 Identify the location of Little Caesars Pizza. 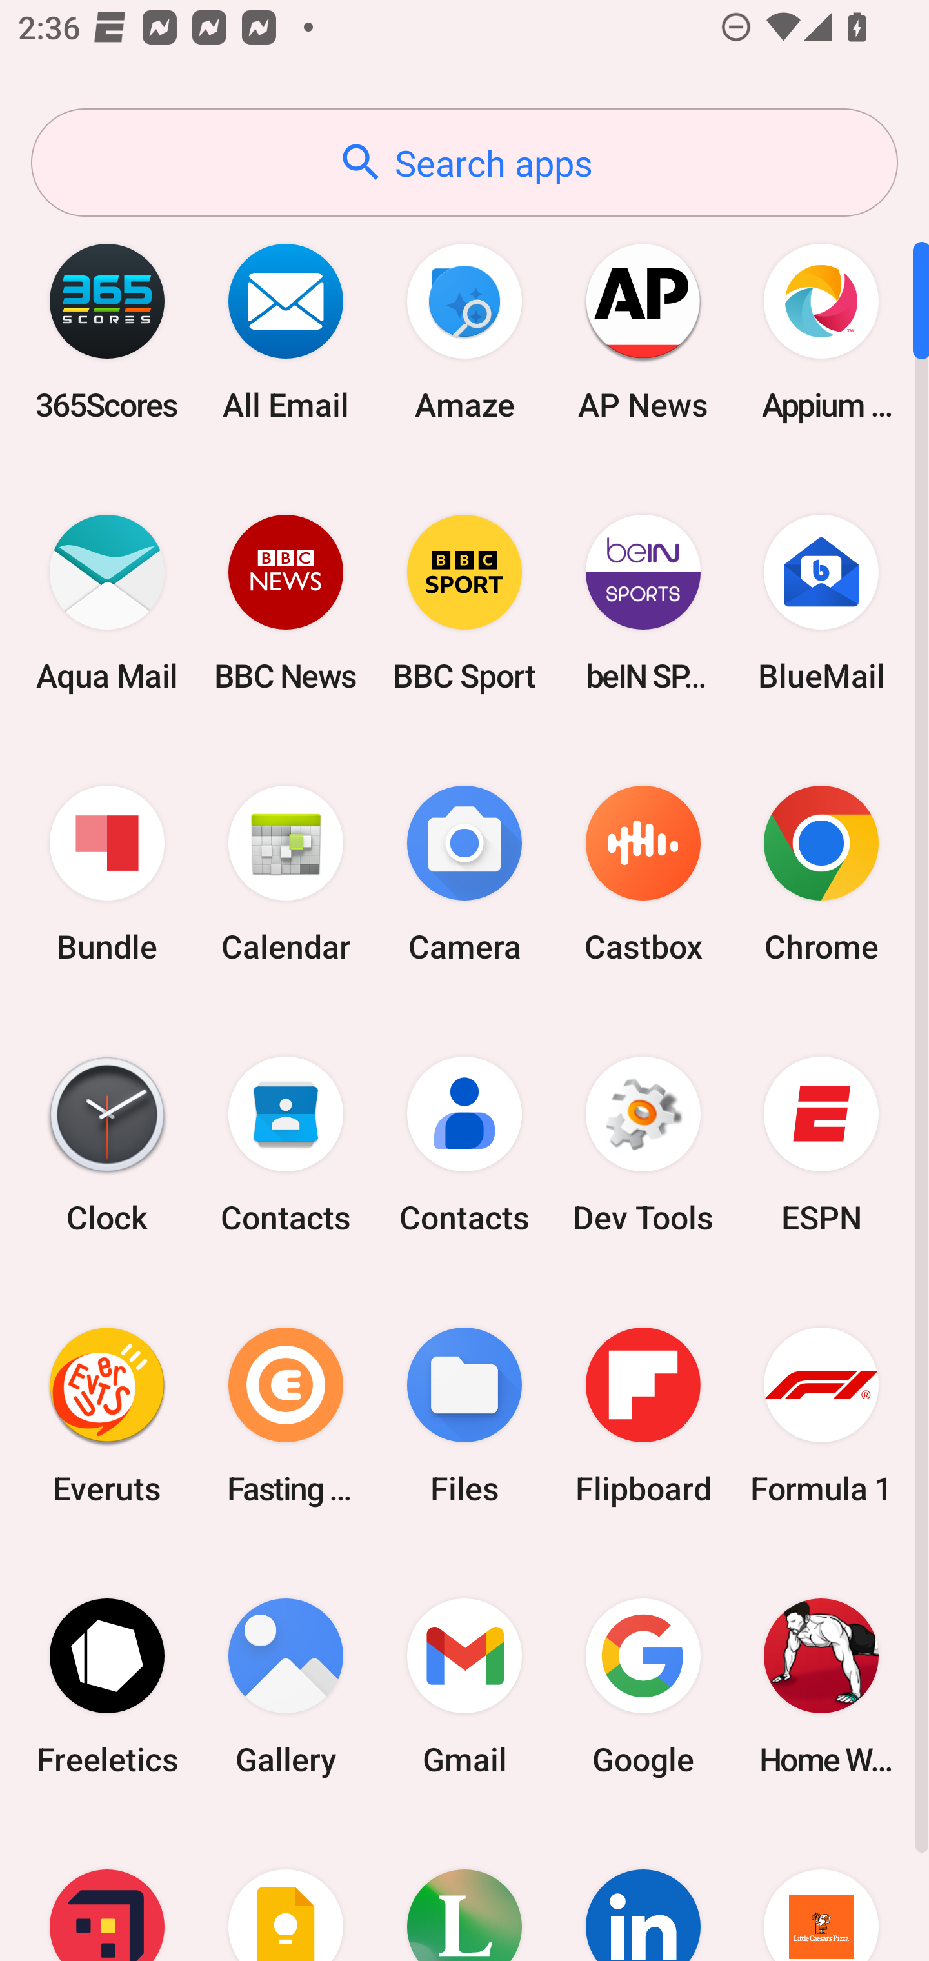
(821, 1891).